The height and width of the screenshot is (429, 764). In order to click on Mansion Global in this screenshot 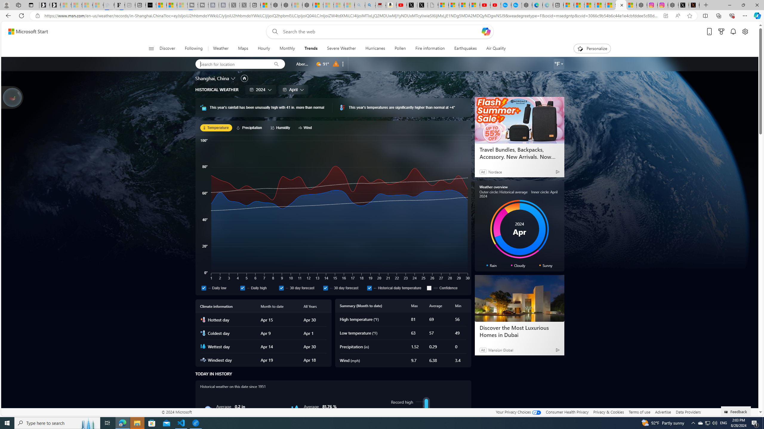, I will do `click(501, 350)`.